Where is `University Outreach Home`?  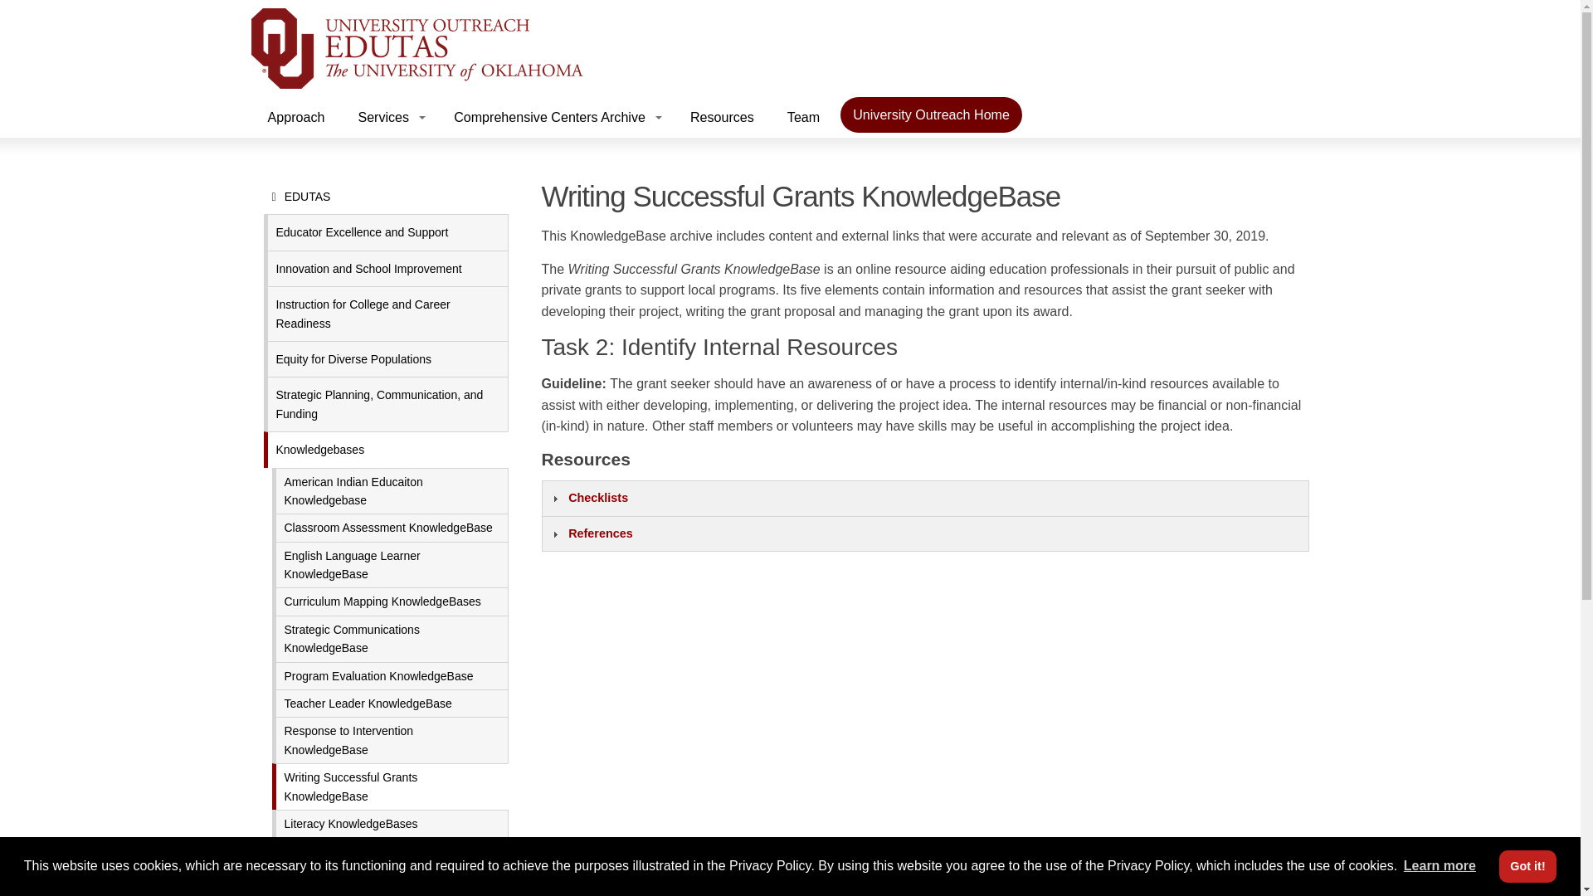 University Outreach Home is located at coordinates (931, 114).